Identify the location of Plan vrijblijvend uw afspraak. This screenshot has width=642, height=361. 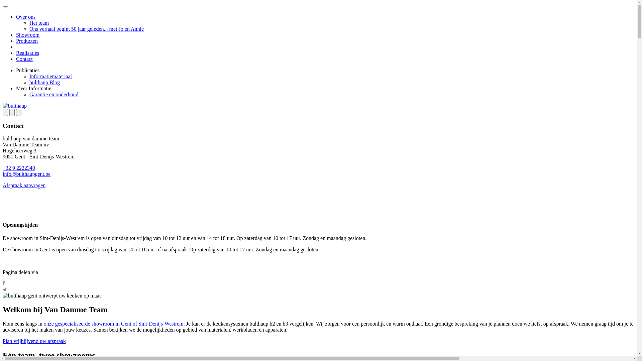
(34, 341).